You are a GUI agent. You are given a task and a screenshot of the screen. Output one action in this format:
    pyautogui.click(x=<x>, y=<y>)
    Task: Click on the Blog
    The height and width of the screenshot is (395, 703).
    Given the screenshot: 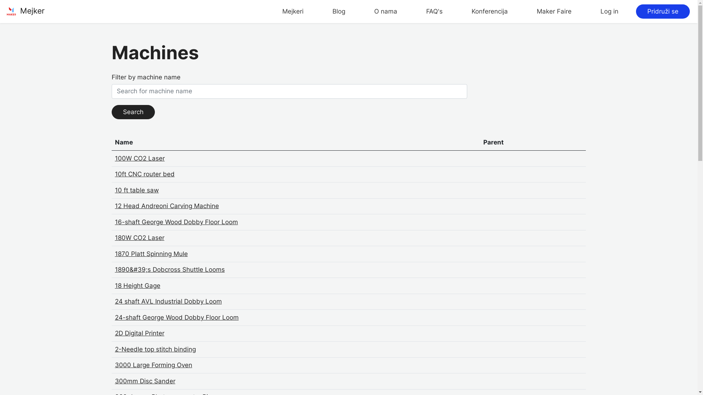 What is the action you would take?
    pyautogui.click(x=339, y=12)
    